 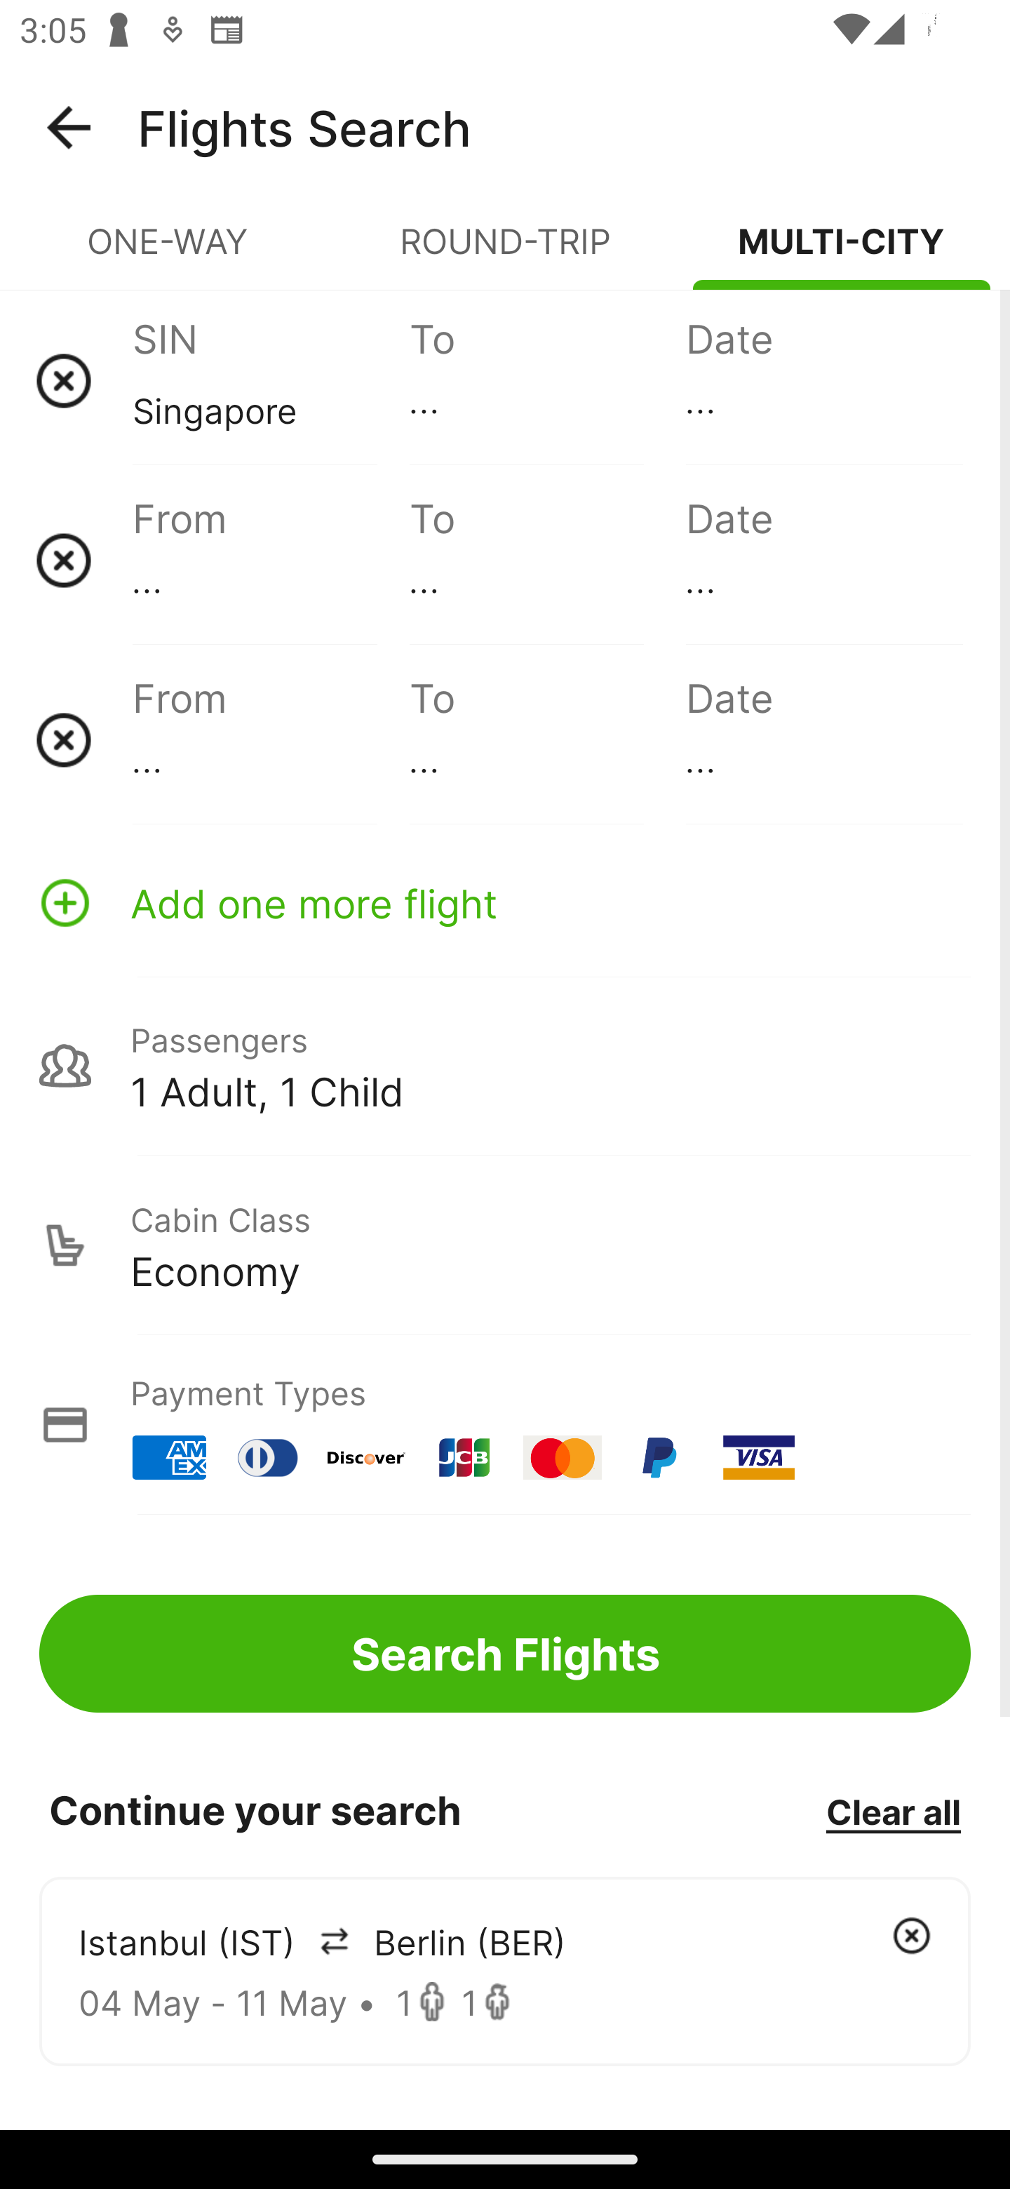 What do you see at coordinates (505, 1065) in the screenshot?
I see `Passengers 1 Adult, 1 Child` at bounding box center [505, 1065].